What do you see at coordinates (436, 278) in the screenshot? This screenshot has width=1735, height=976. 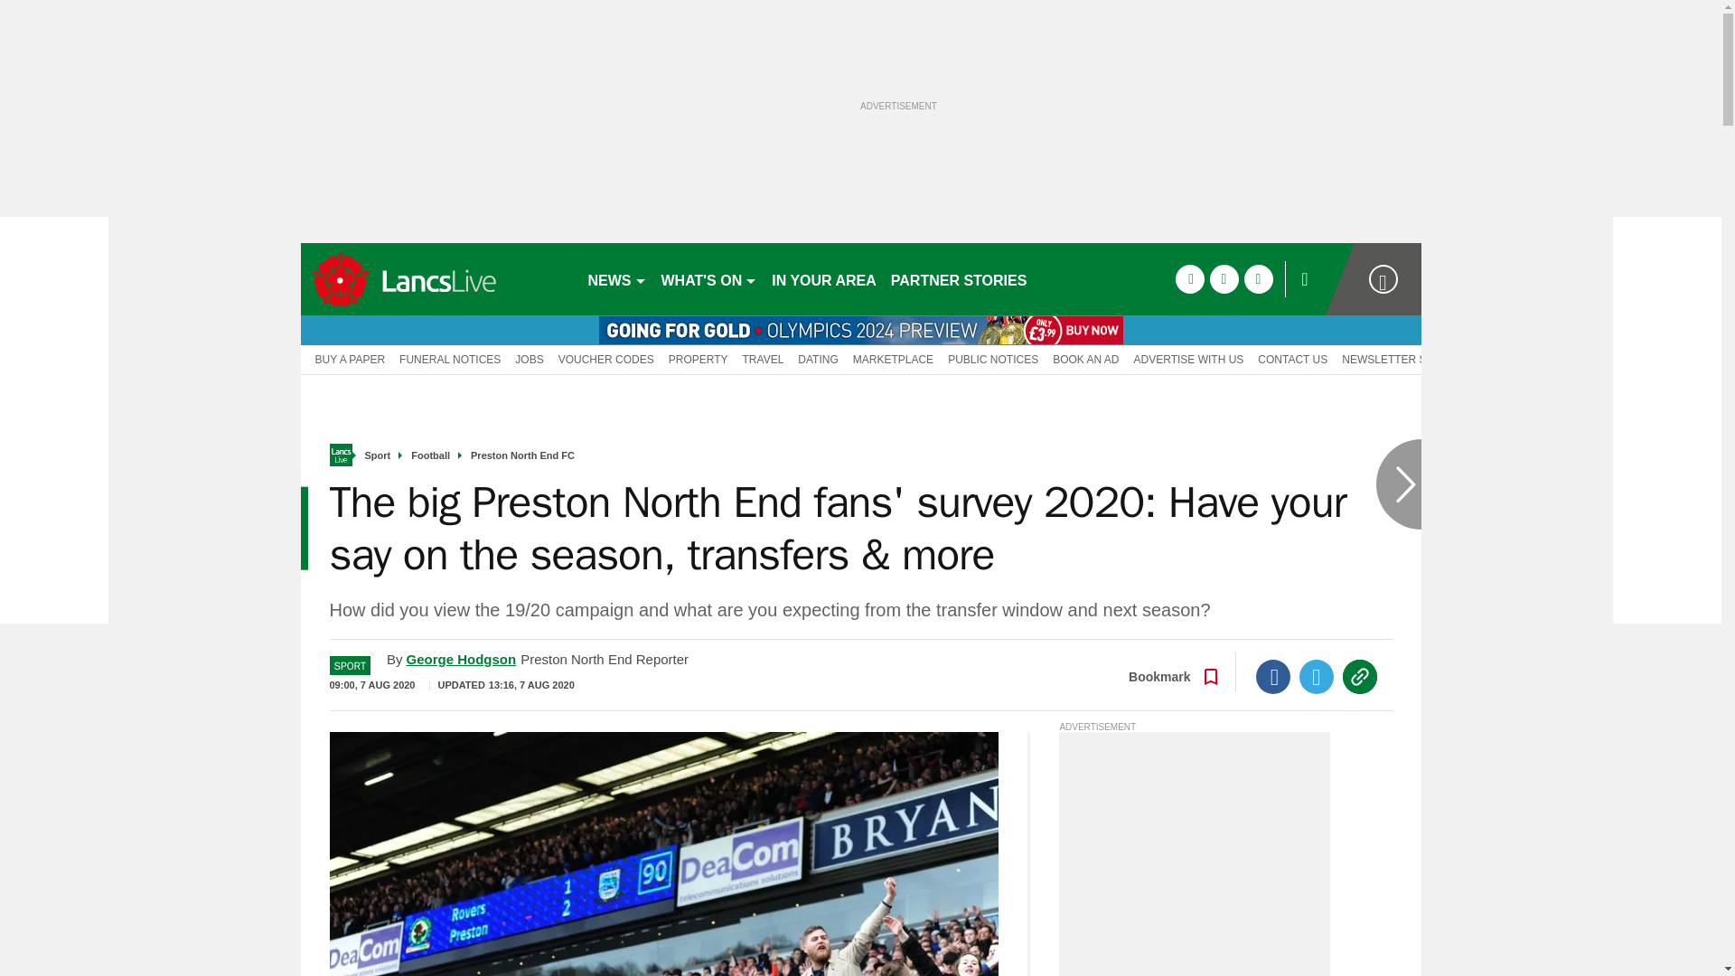 I see `accrington` at bounding box center [436, 278].